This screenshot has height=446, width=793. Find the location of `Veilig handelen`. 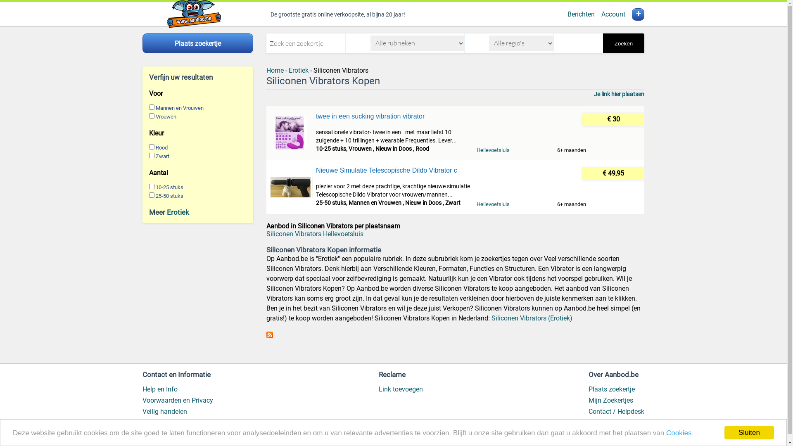

Veilig handelen is located at coordinates (165, 411).